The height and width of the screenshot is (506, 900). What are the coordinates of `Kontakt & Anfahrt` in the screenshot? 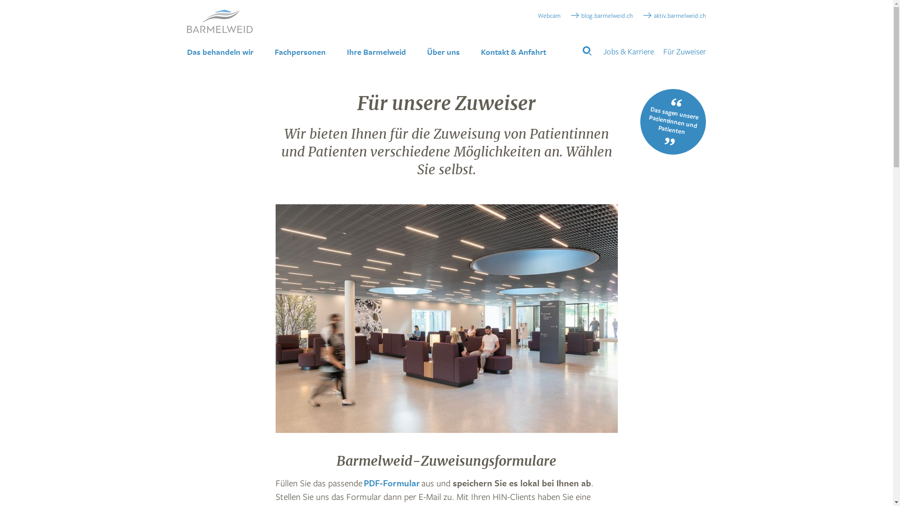 It's located at (514, 52).